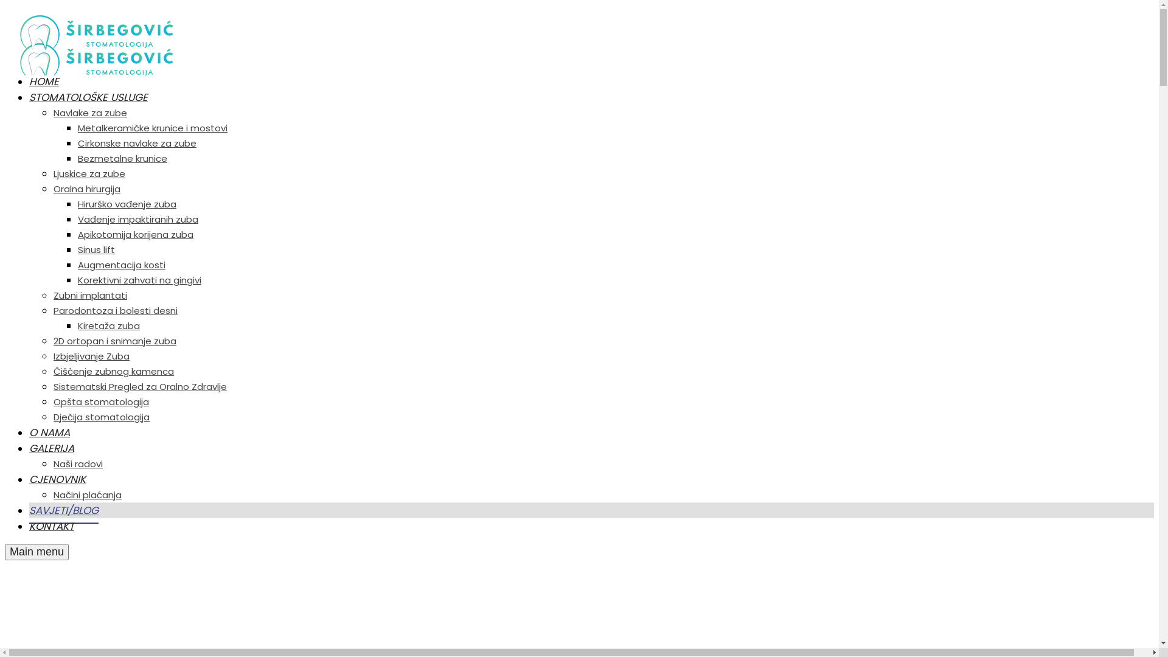  I want to click on GALERIJA, so click(52, 448).